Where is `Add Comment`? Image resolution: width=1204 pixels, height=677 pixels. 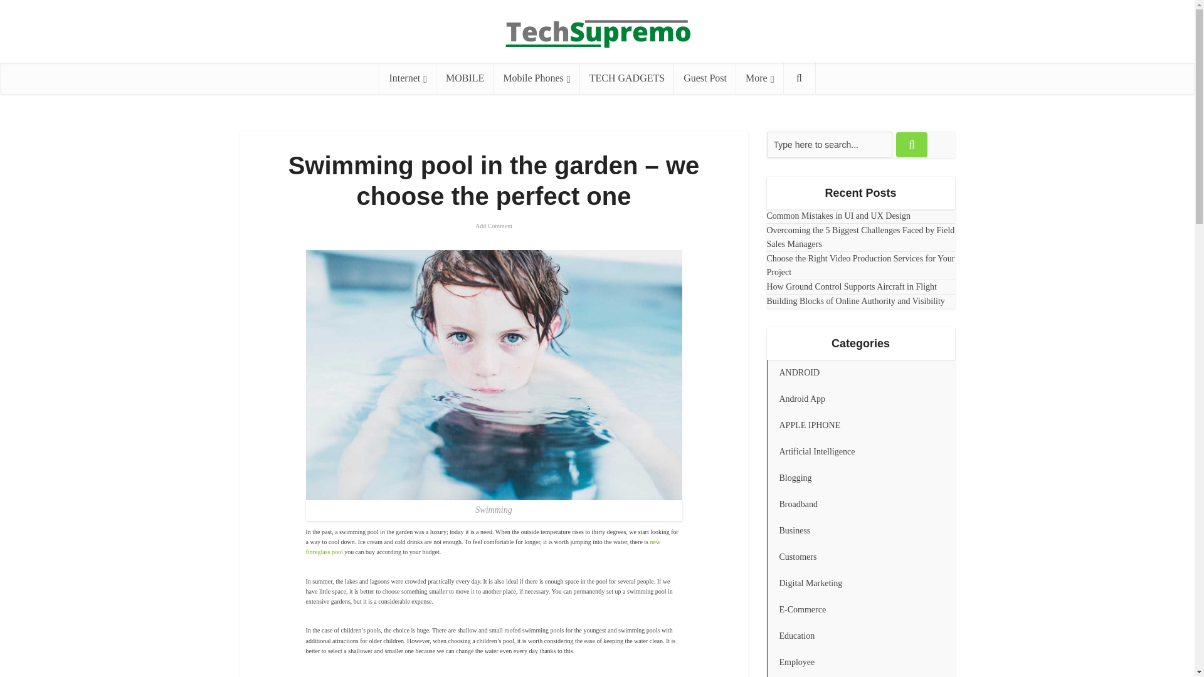 Add Comment is located at coordinates (494, 227).